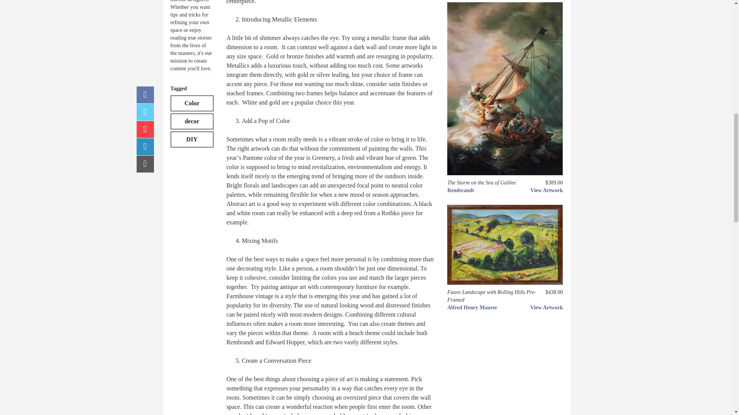 The height and width of the screenshot is (415, 739). I want to click on decor, so click(192, 121).